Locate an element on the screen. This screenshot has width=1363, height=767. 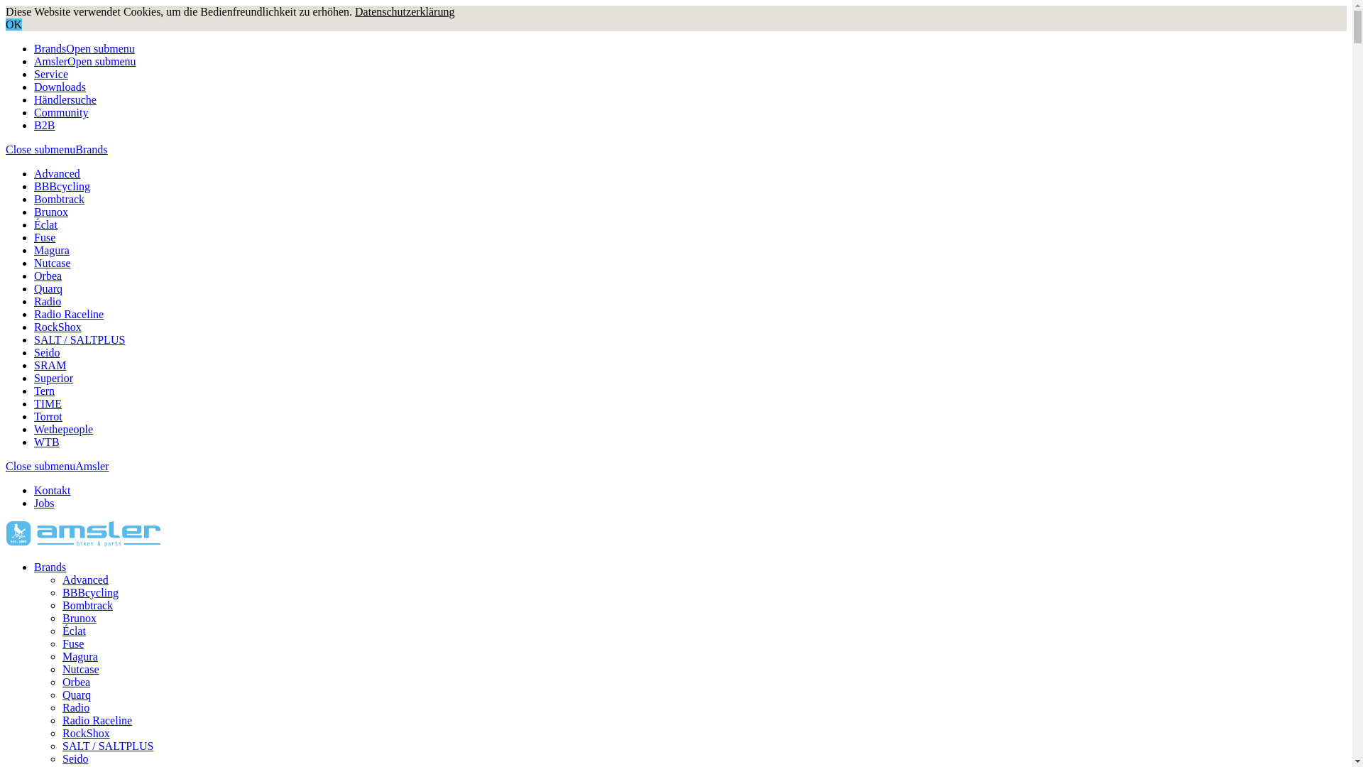
Brands is located at coordinates (50, 567).